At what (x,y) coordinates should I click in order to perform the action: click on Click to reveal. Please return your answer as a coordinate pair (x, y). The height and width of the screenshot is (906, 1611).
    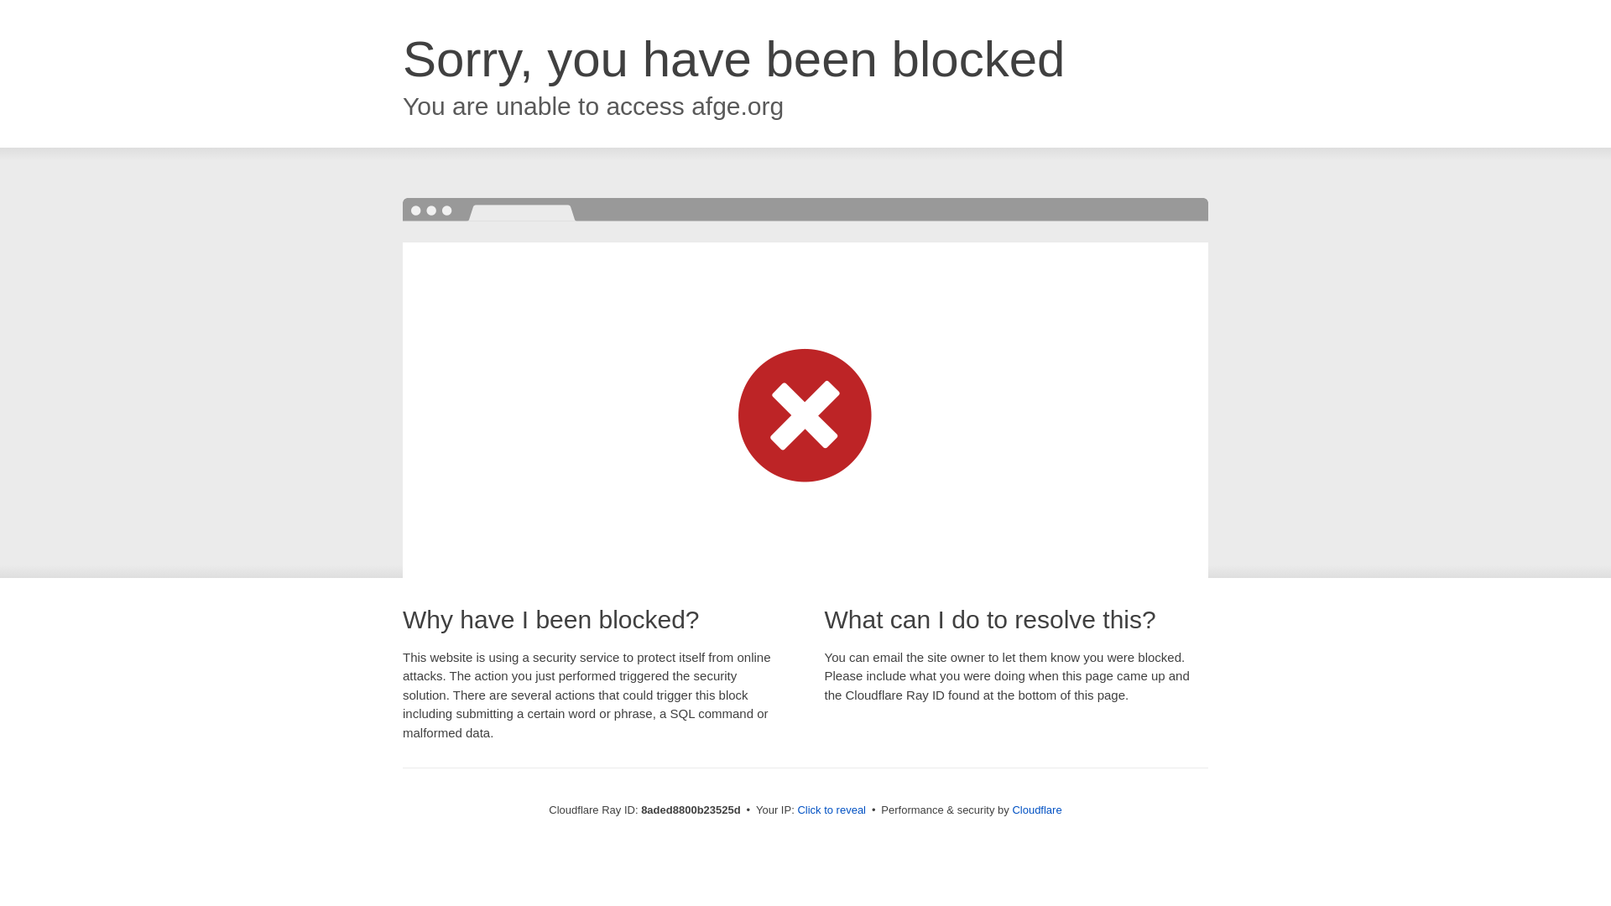
    Looking at the image, I should click on (832, 810).